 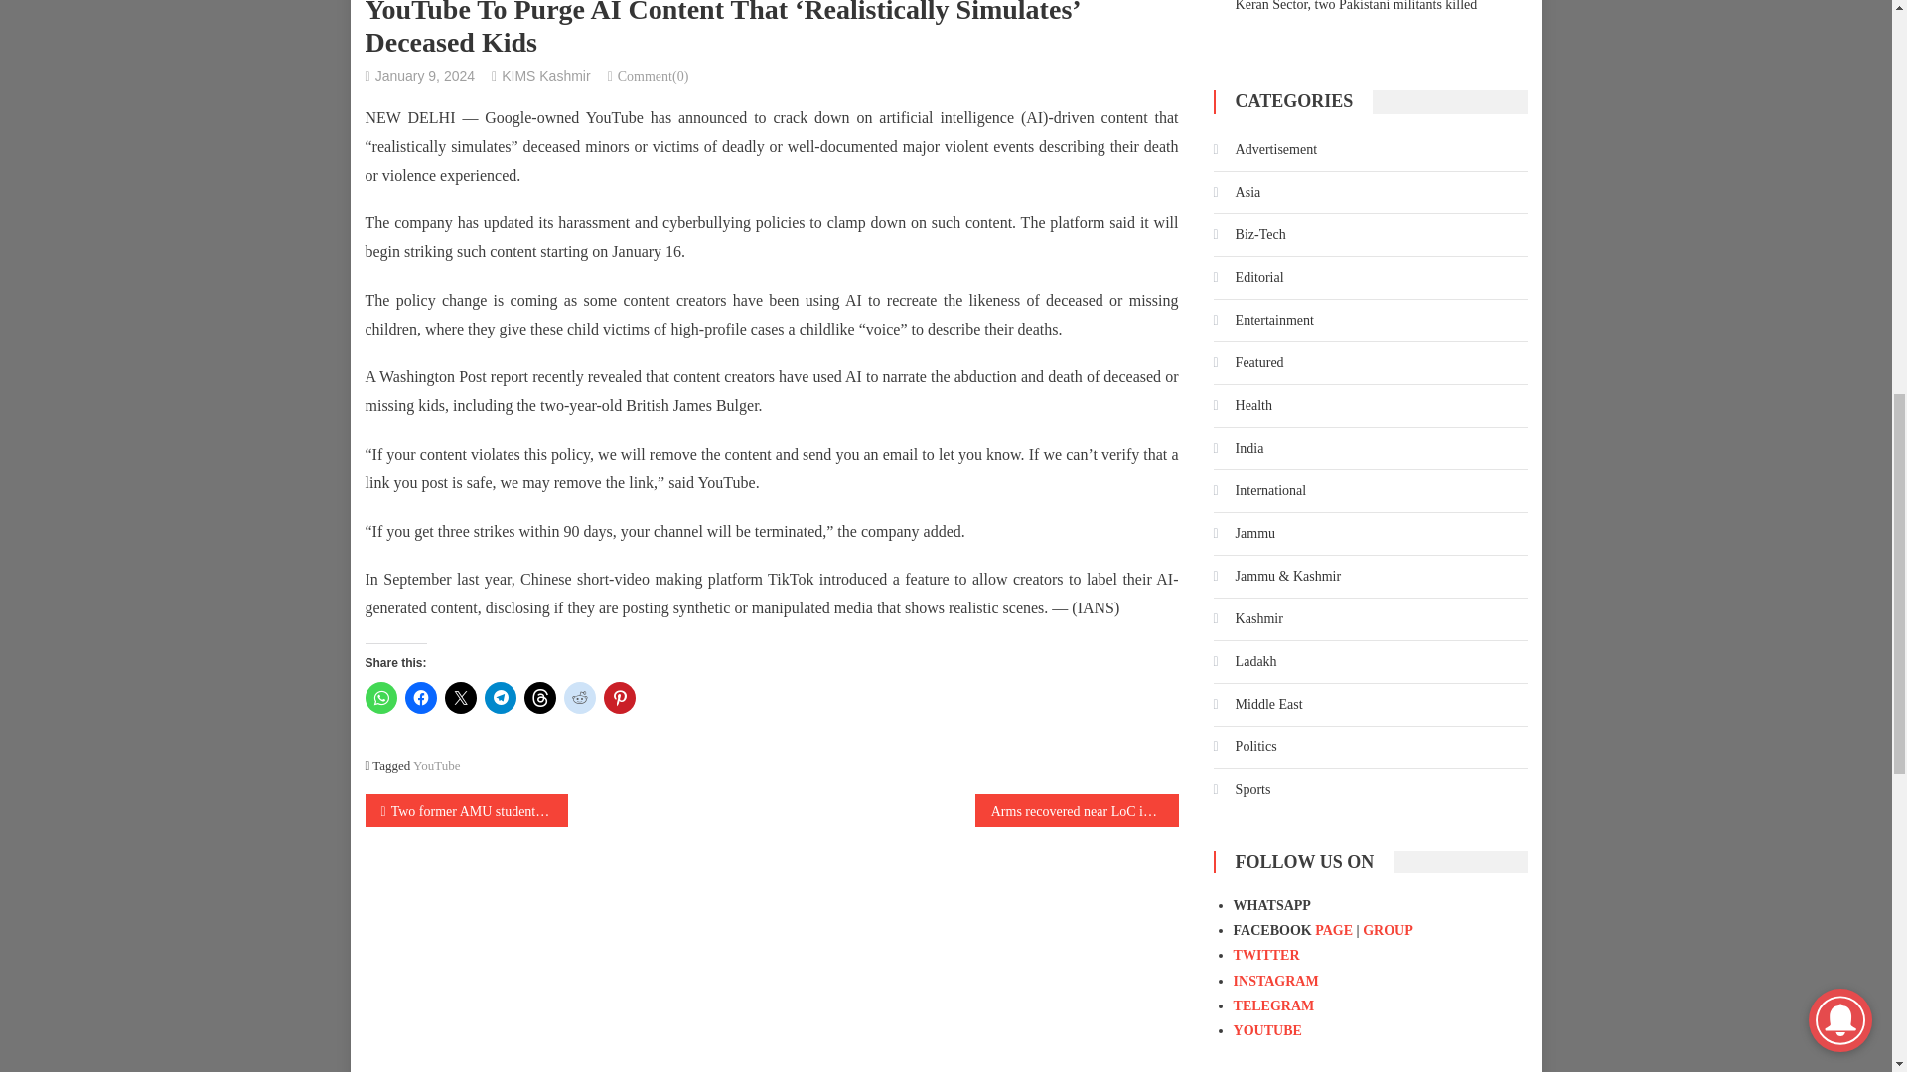 What do you see at coordinates (1077, 810) in the screenshot?
I see `Arms recovered near LoC in Kupwara` at bounding box center [1077, 810].